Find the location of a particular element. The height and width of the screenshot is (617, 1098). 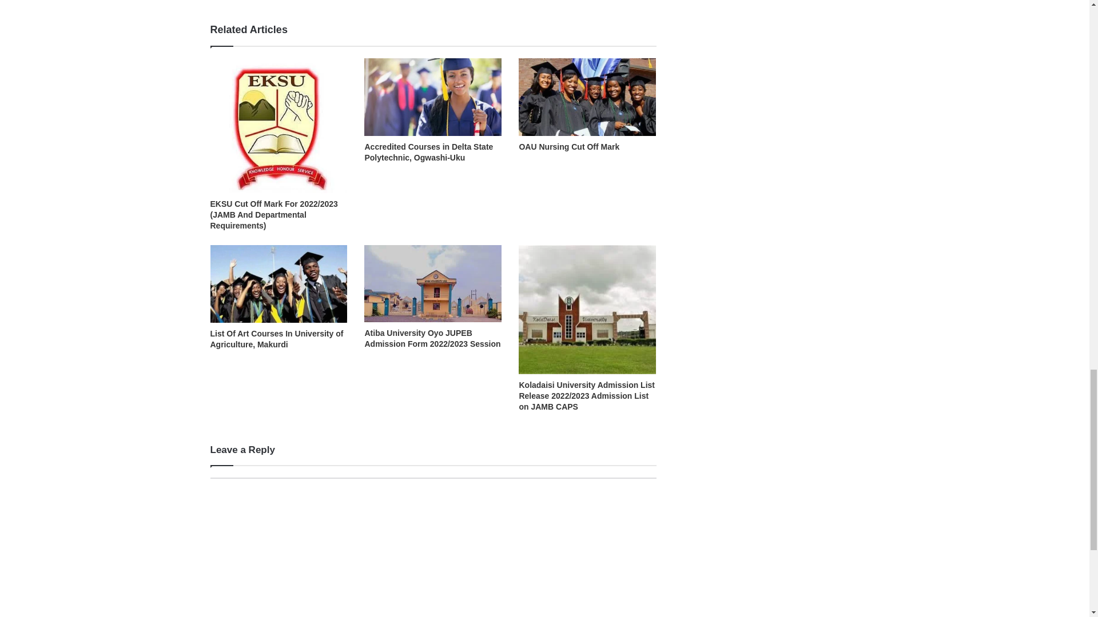

List Of Art Courses In University of Agriculture, Makurdi is located at coordinates (277, 339).